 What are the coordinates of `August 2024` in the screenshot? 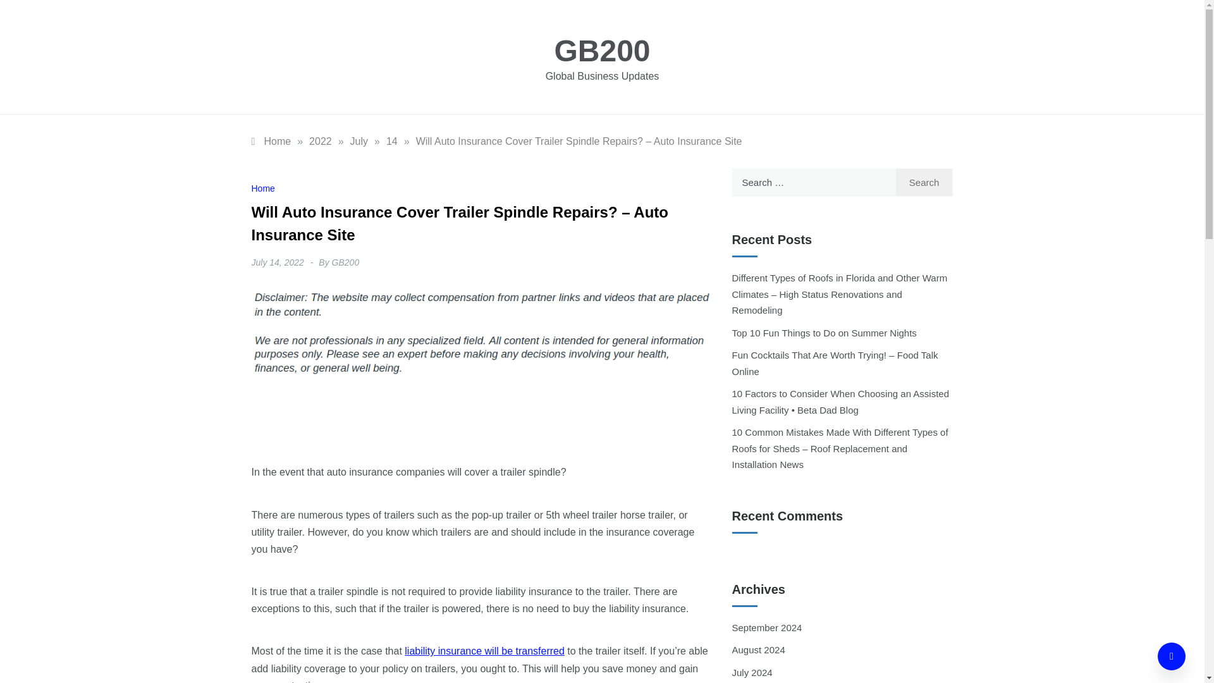 It's located at (759, 649).